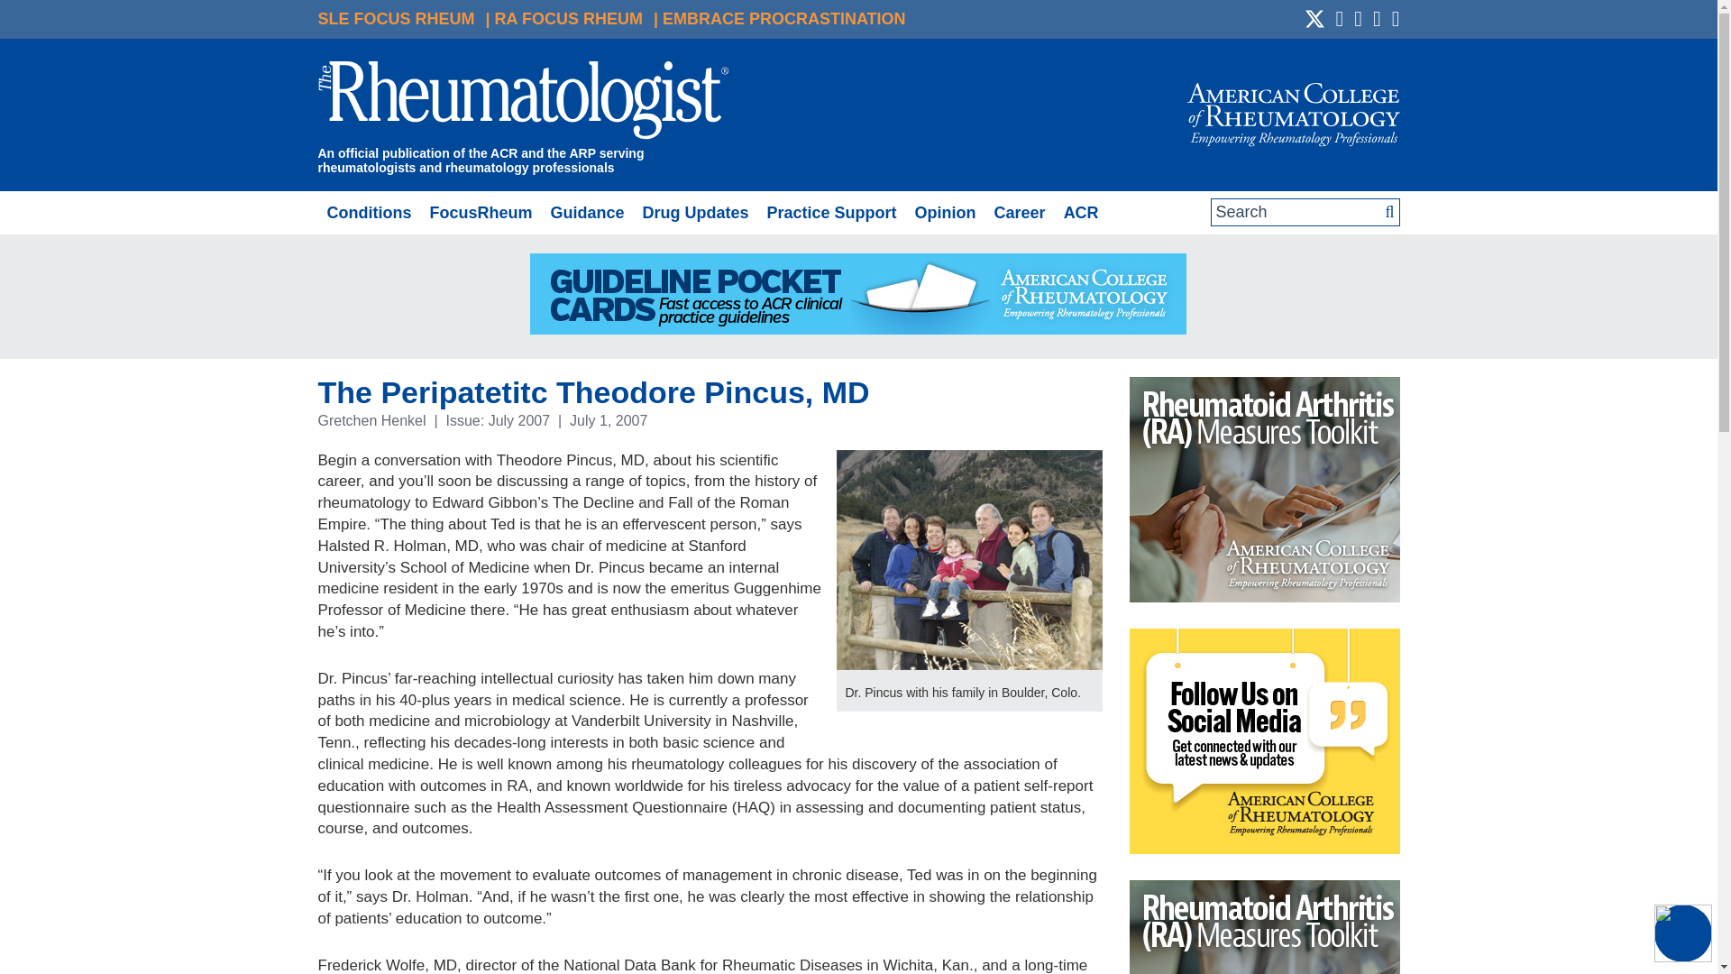 The height and width of the screenshot is (974, 1731). What do you see at coordinates (1682, 933) in the screenshot?
I see `Accessibility Menu` at bounding box center [1682, 933].